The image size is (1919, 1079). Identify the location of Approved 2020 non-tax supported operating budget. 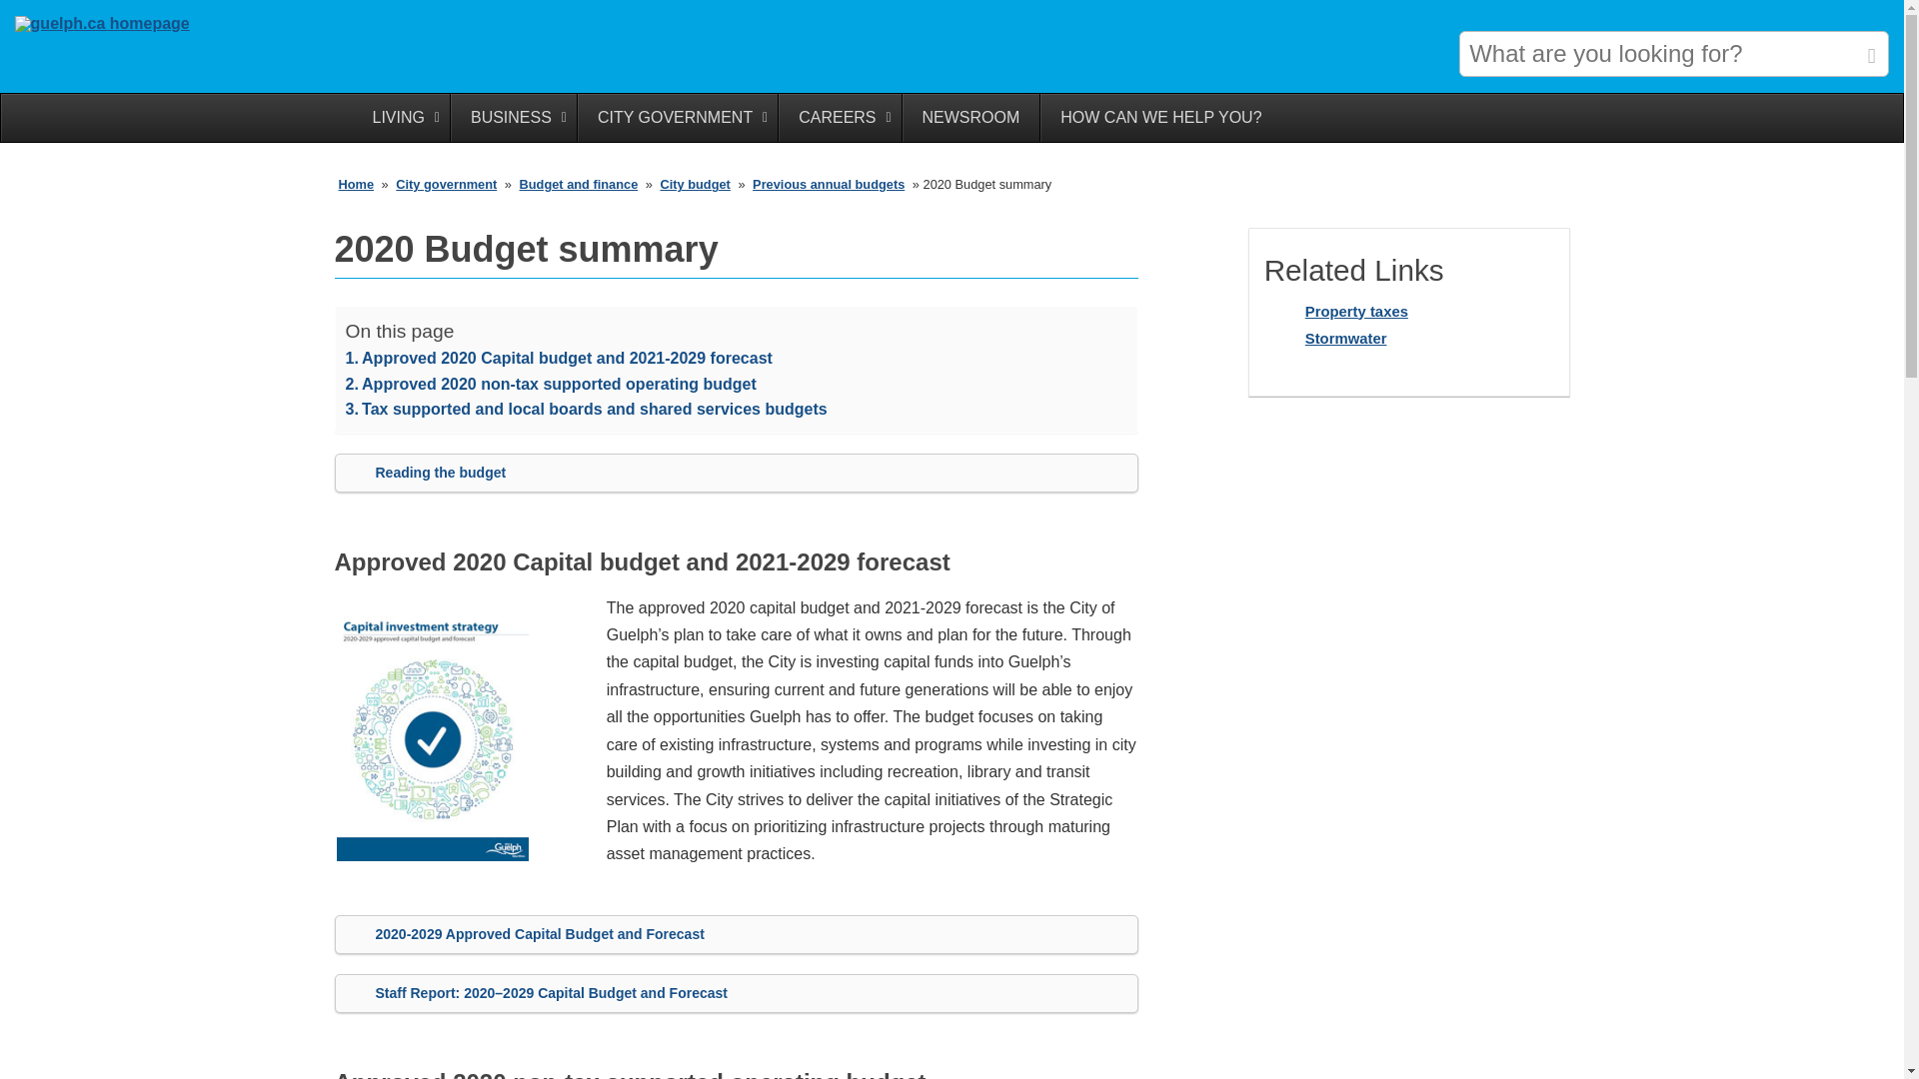
(550, 384).